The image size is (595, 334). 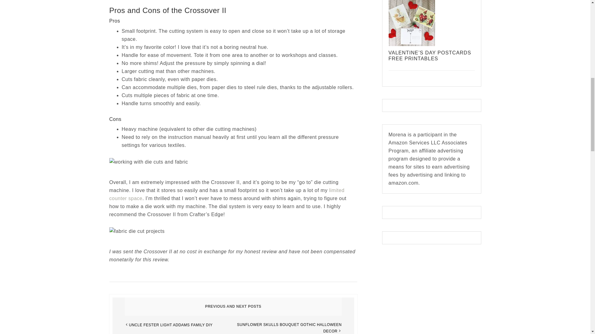 What do you see at coordinates (227, 194) in the screenshot?
I see `limited counter space` at bounding box center [227, 194].